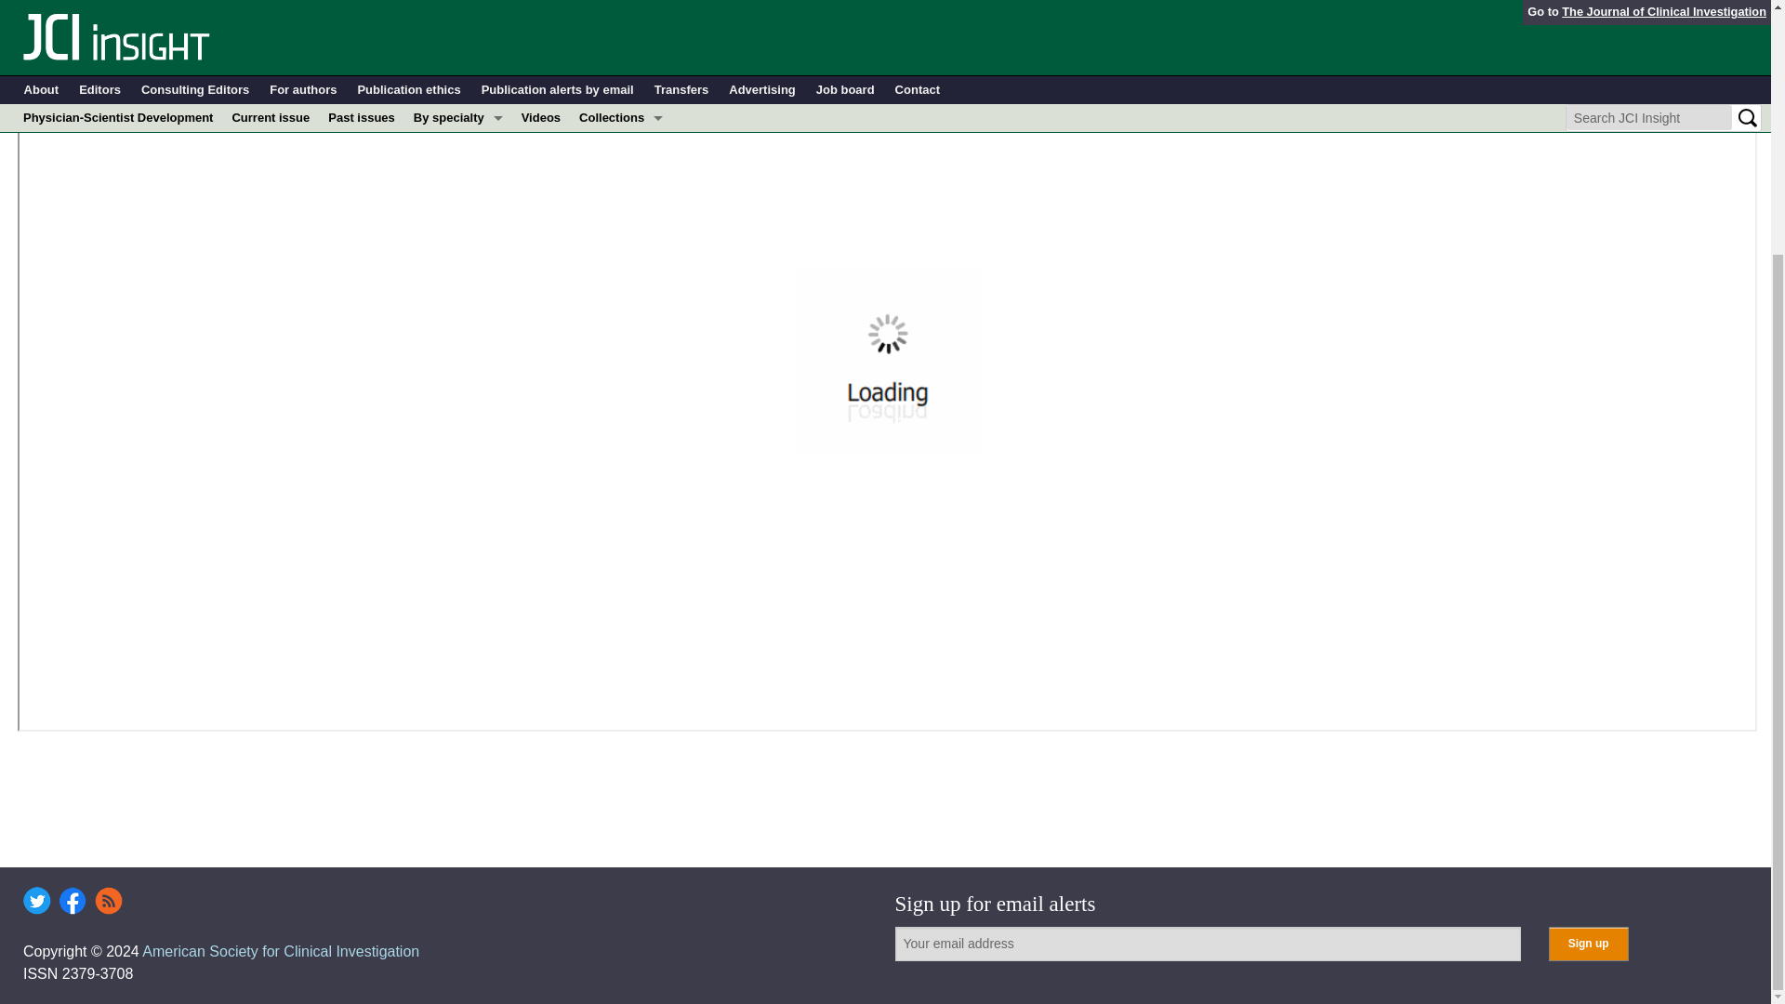  What do you see at coordinates (1588, 943) in the screenshot?
I see `Sign up` at bounding box center [1588, 943].